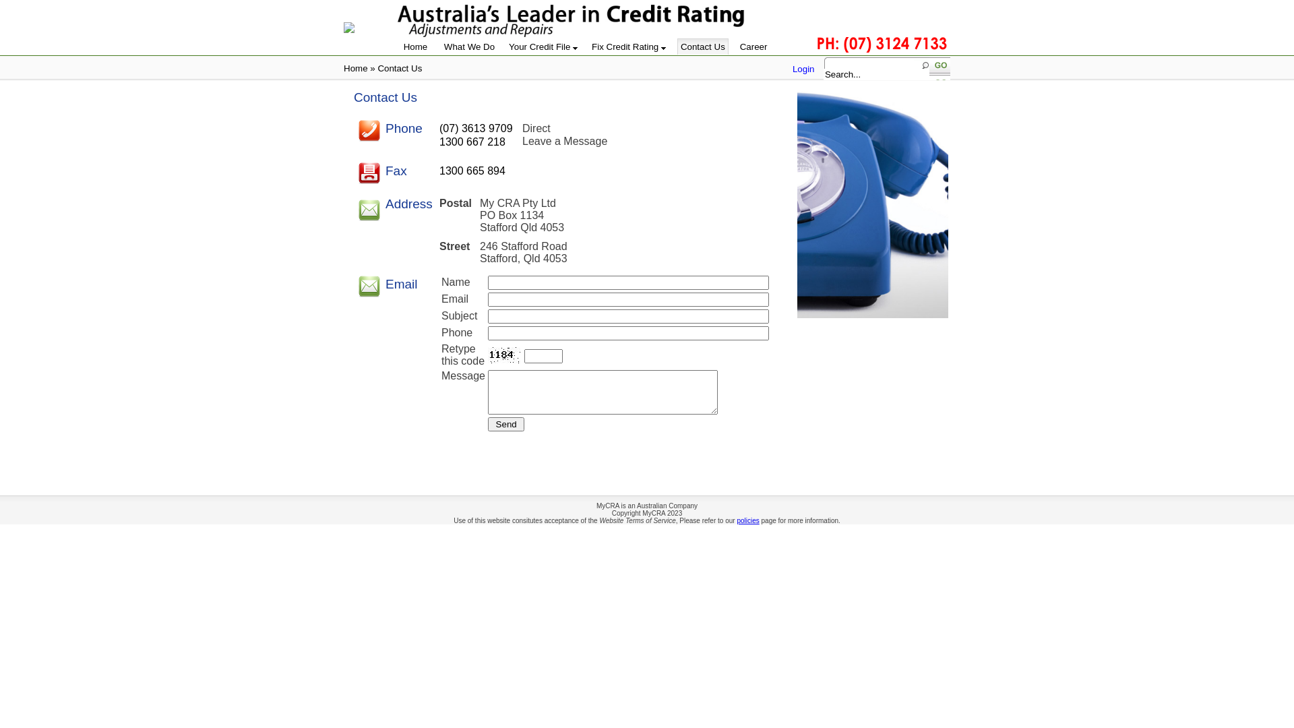 The height and width of the screenshot is (728, 1294). What do you see at coordinates (939, 69) in the screenshot?
I see `       ` at bounding box center [939, 69].